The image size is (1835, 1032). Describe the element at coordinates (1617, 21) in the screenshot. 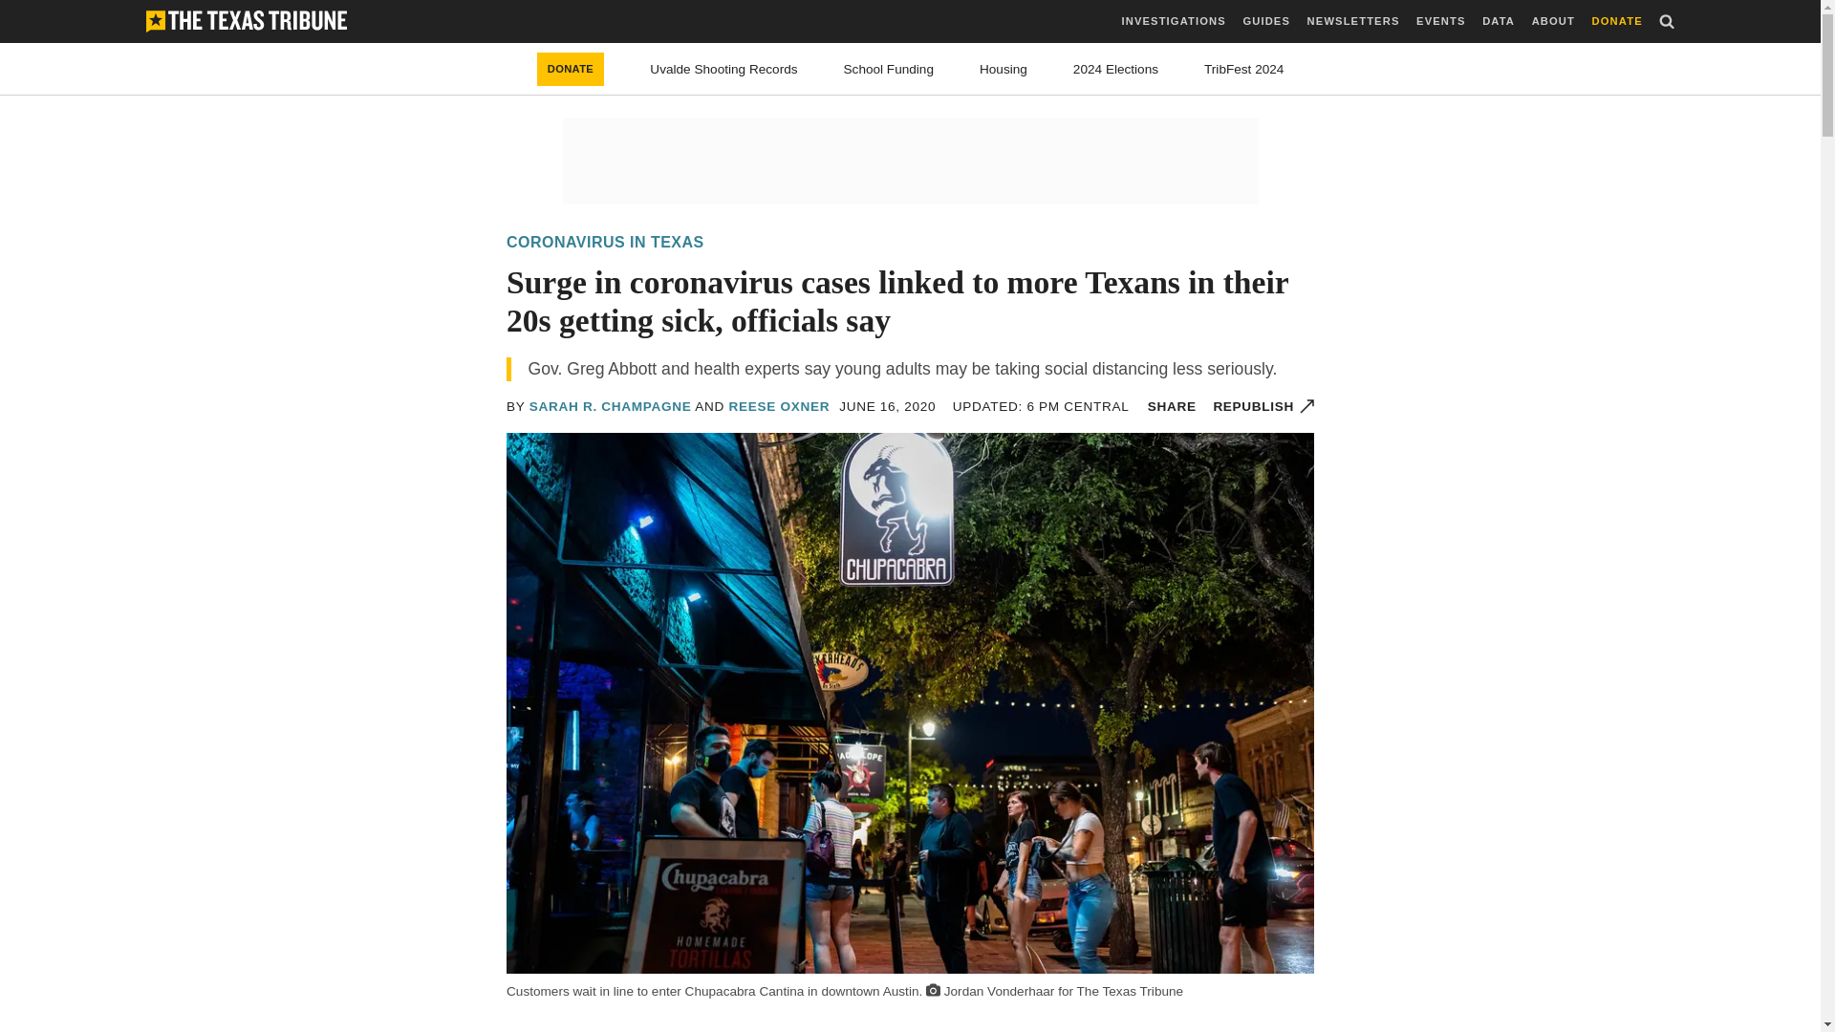

I see `DONATE` at that location.